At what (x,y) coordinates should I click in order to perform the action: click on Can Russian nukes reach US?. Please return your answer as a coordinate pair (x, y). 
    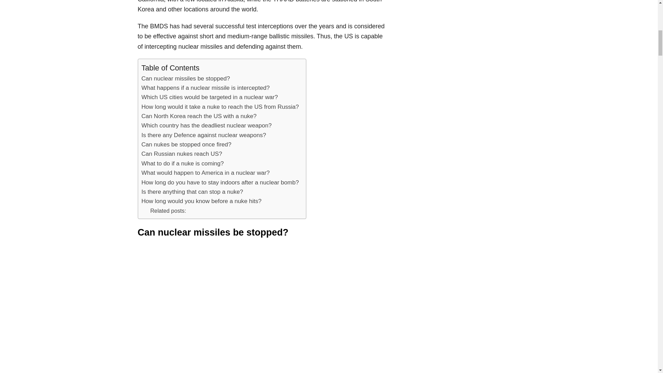
    Looking at the image, I should click on (182, 154).